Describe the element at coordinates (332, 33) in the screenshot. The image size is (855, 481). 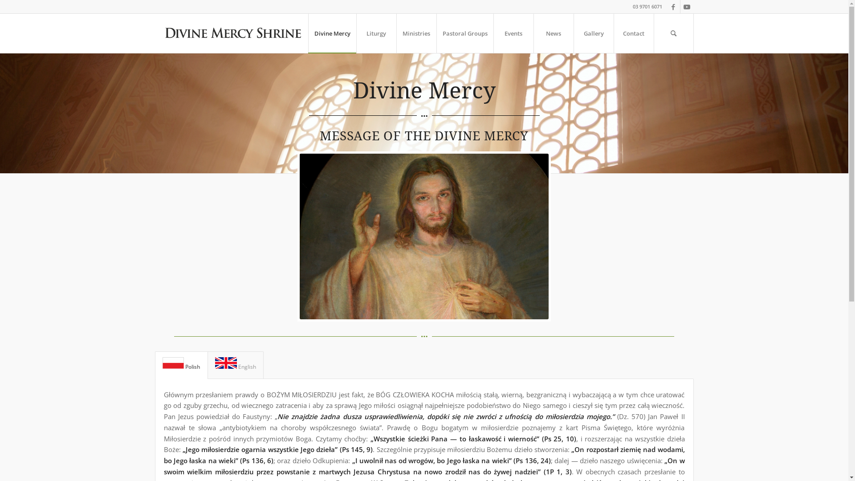
I see `Divine Mercy` at that location.